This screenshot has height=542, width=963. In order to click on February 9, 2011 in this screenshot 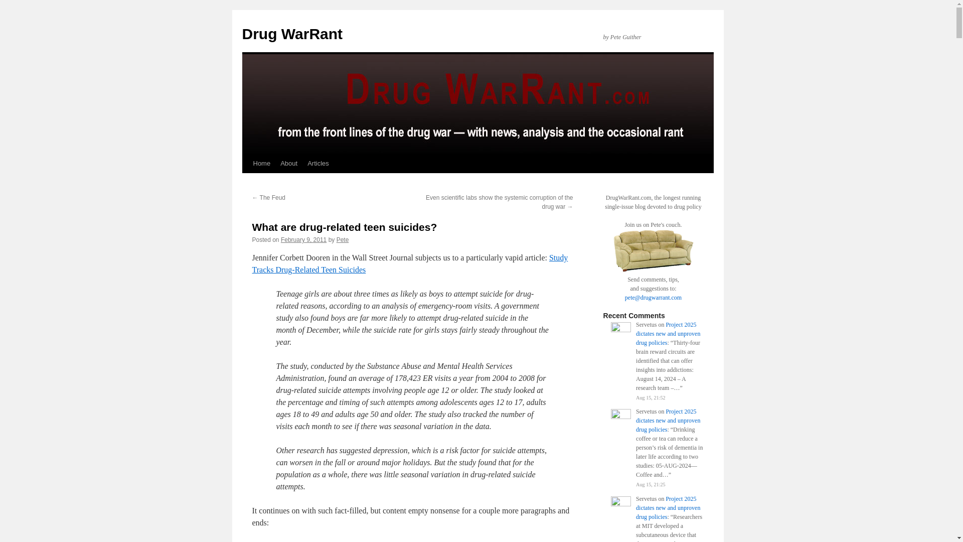, I will do `click(303, 239)`.